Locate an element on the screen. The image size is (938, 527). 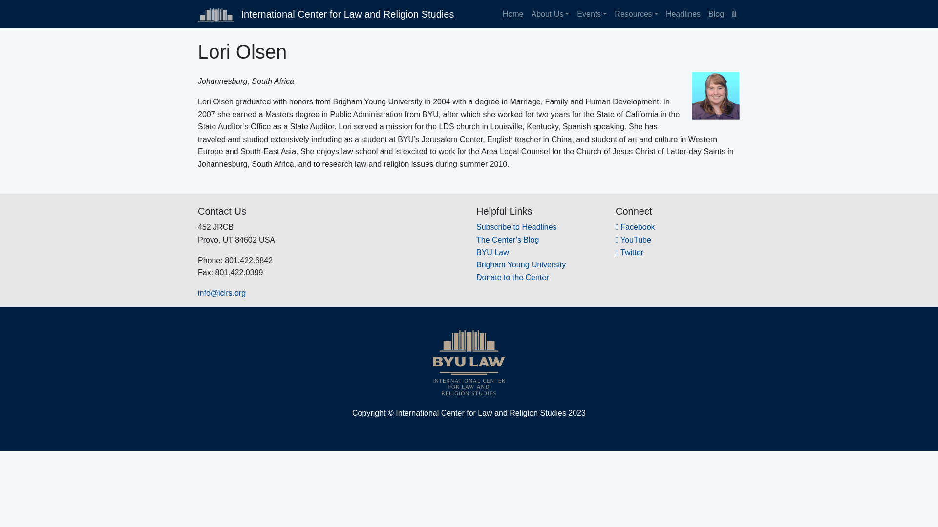
Blog is located at coordinates (716, 14).